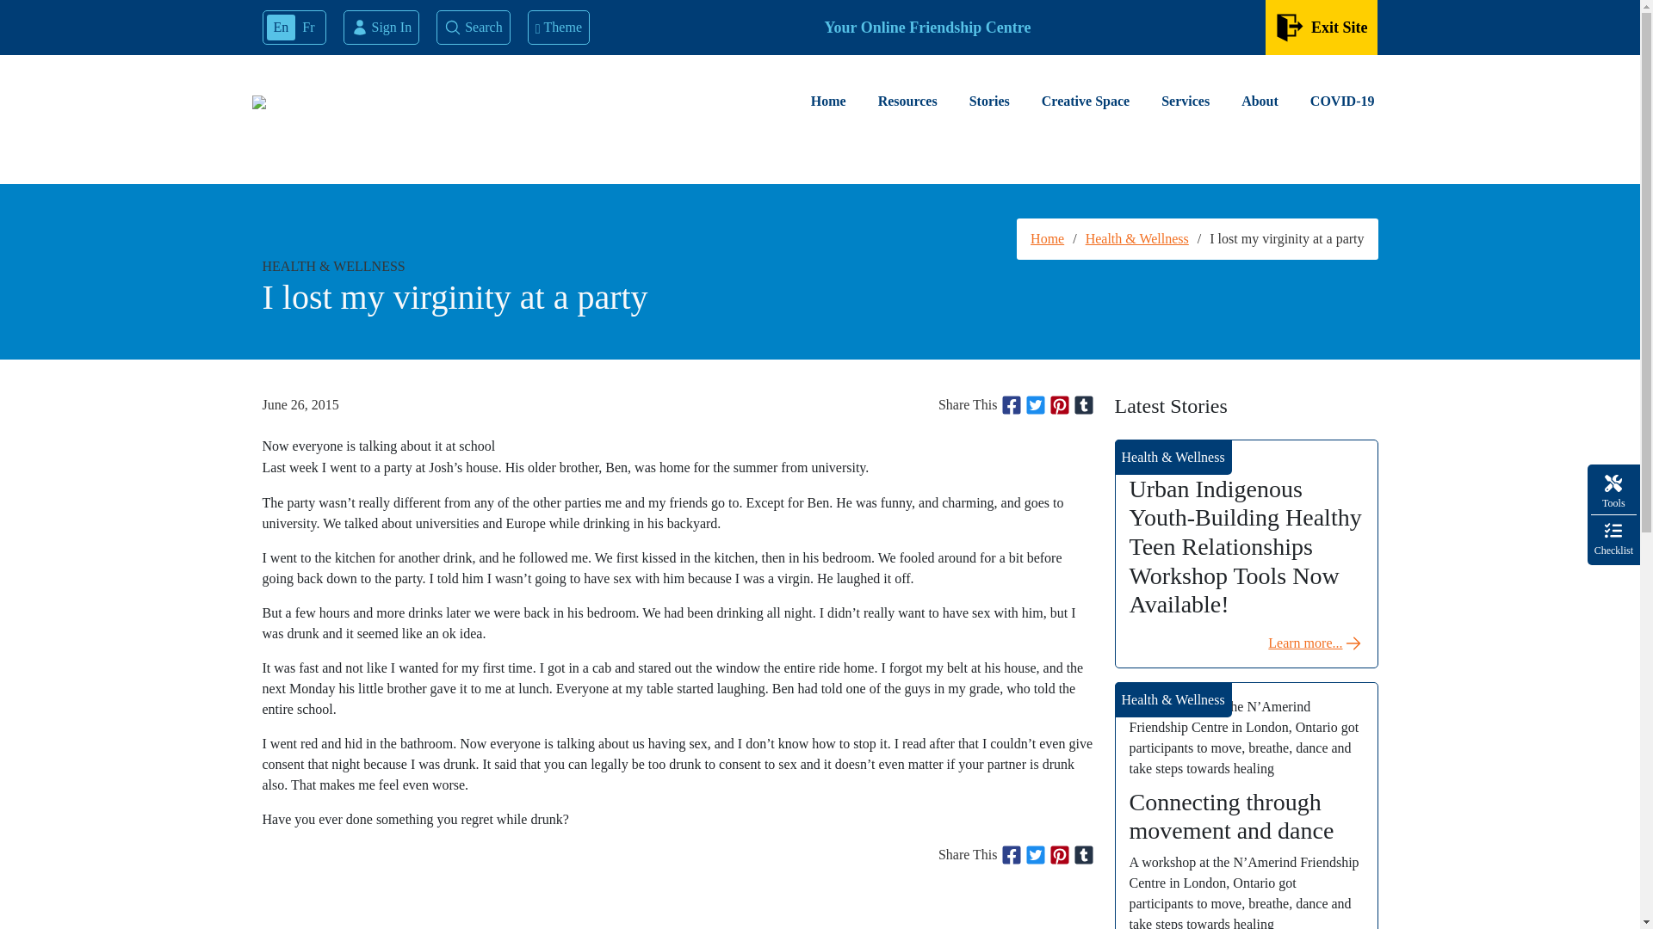 The width and height of the screenshot is (1653, 929). Describe the element at coordinates (907, 102) in the screenshot. I see `Resources` at that location.